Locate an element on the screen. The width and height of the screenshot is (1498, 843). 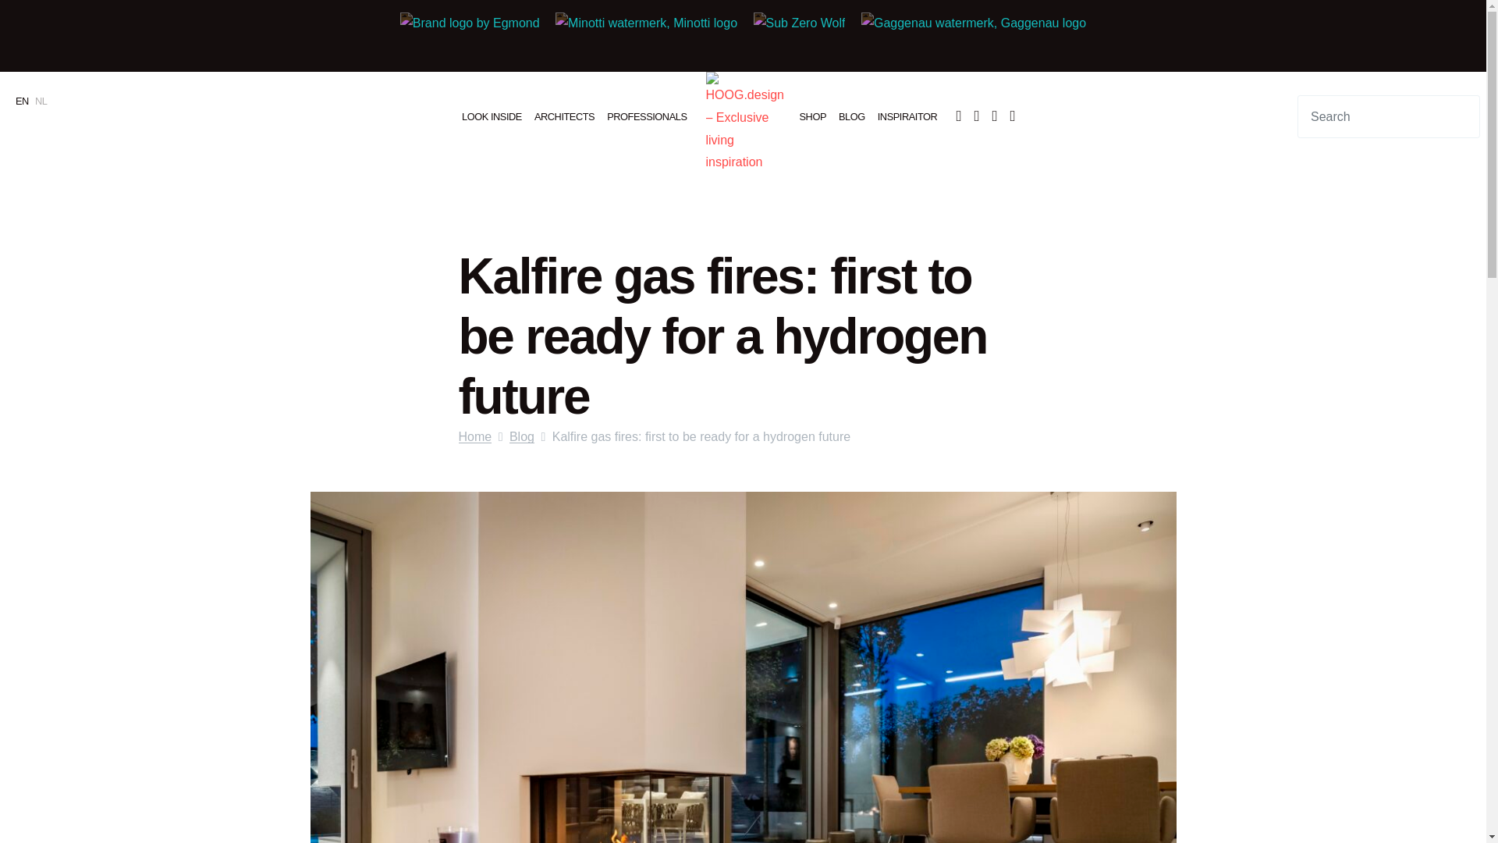
ARCHITECTS is located at coordinates (564, 116).